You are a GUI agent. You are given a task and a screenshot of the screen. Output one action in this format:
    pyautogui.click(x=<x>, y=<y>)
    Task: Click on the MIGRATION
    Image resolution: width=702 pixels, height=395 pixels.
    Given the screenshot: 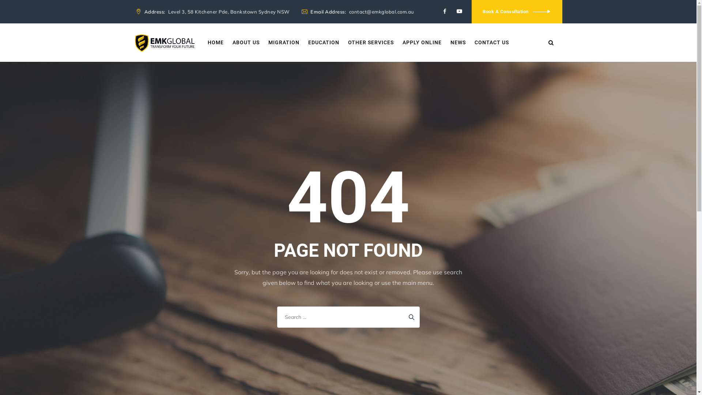 What is the action you would take?
    pyautogui.click(x=284, y=42)
    